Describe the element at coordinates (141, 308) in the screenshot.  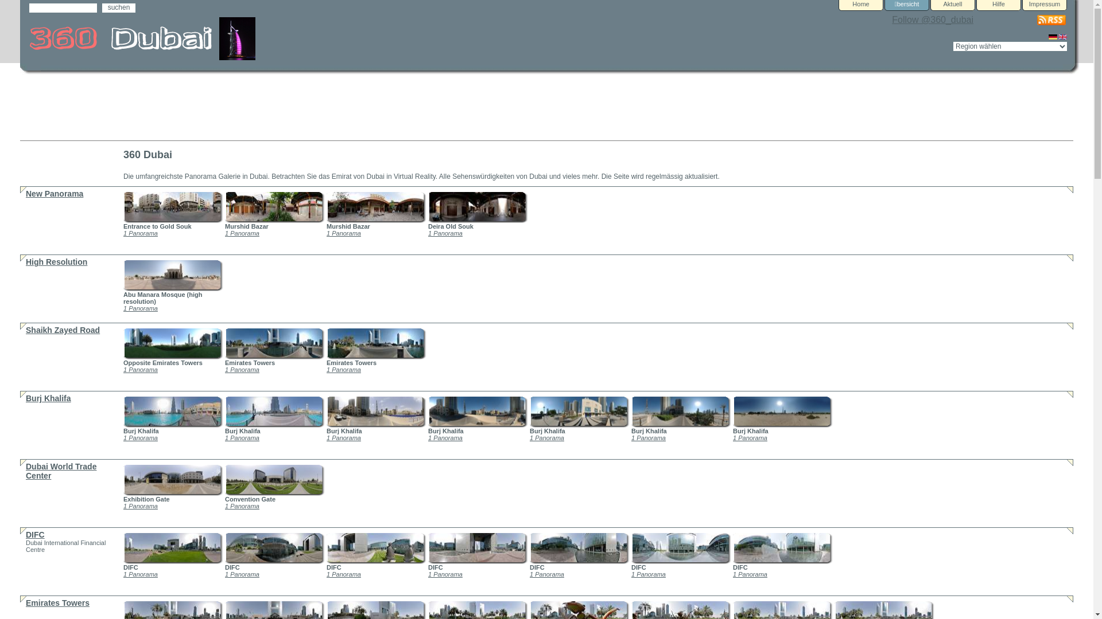
I see `1 Panorama` at that location.